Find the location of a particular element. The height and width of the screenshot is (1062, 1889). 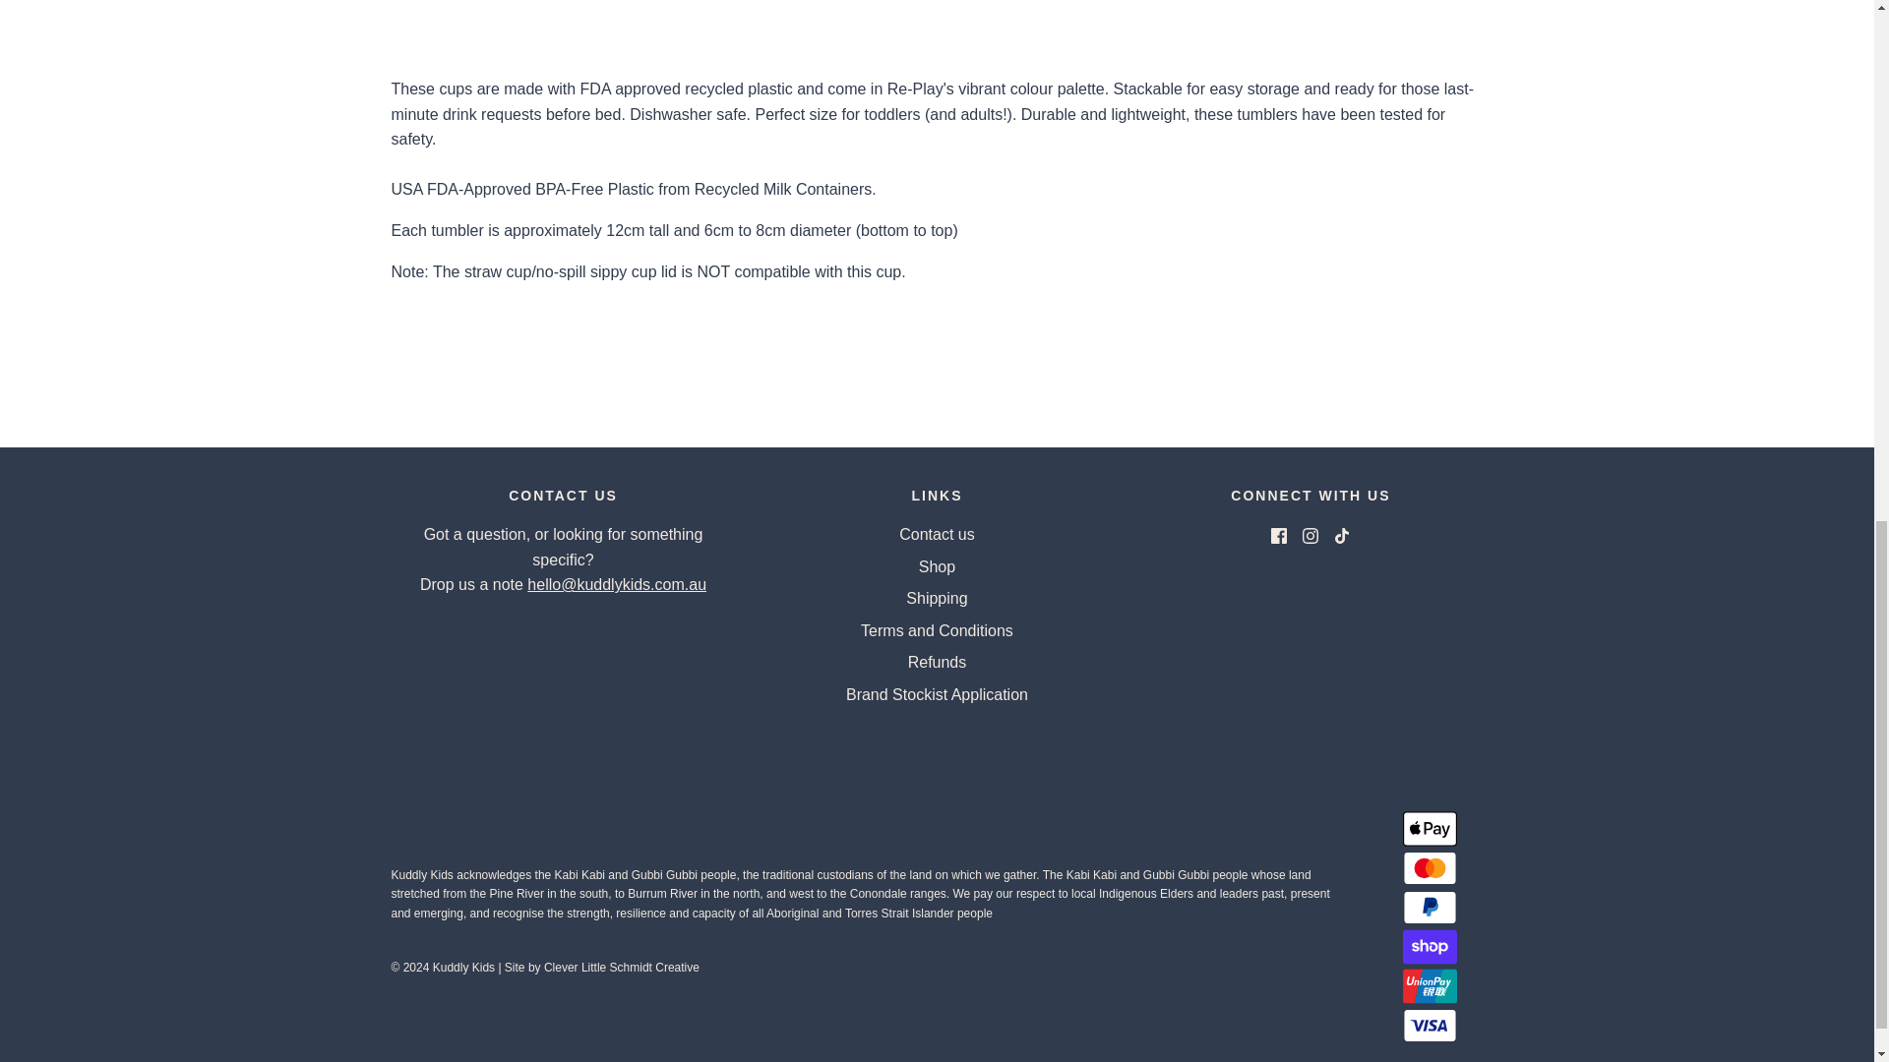

PayPal is located at coordinates (1430, 907).